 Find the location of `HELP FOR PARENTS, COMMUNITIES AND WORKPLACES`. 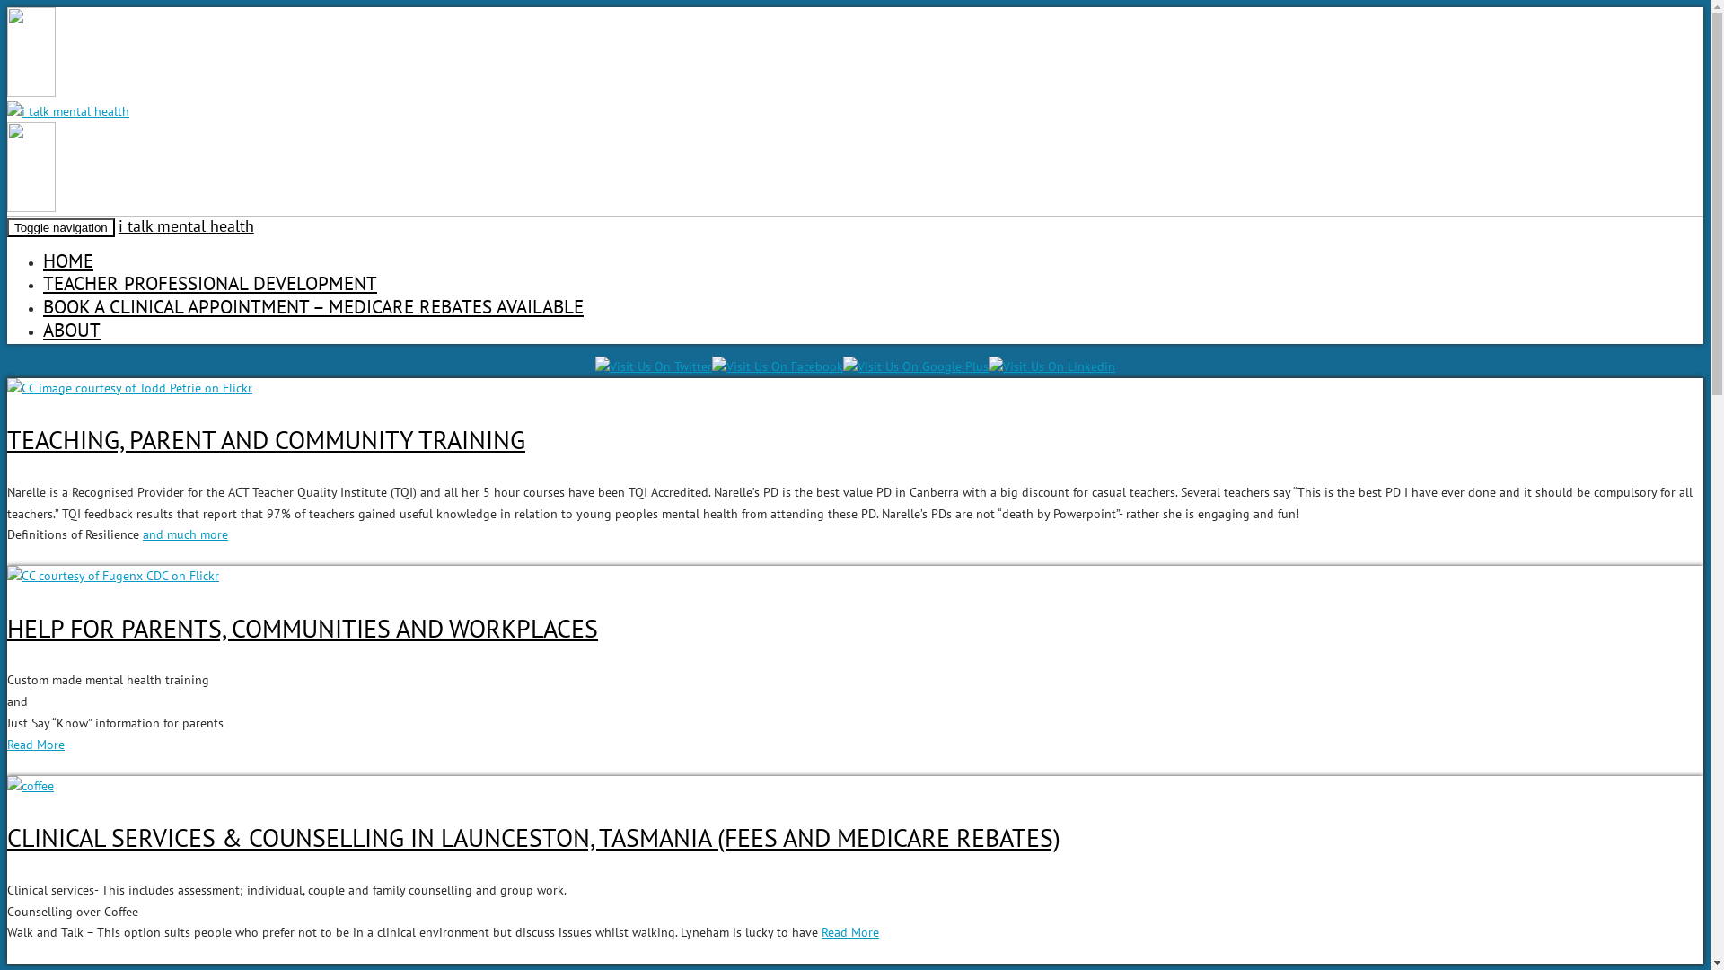

HELP FOR PARENTS, COMMUNITIES AND WORKPLACES is located at coordinates (303, 629).